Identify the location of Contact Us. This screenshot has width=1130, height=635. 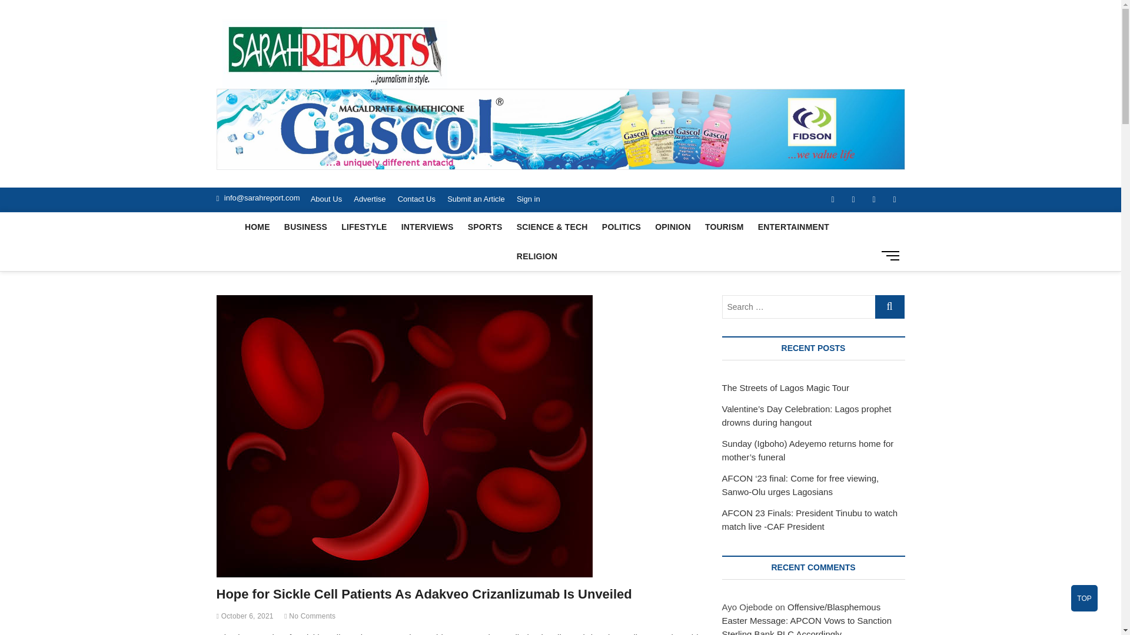
(417, 199).